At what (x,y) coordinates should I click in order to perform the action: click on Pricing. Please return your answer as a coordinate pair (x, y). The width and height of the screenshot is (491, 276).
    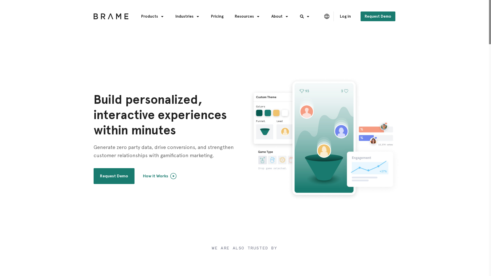
    Looking at the image, I should click on (217, 16).